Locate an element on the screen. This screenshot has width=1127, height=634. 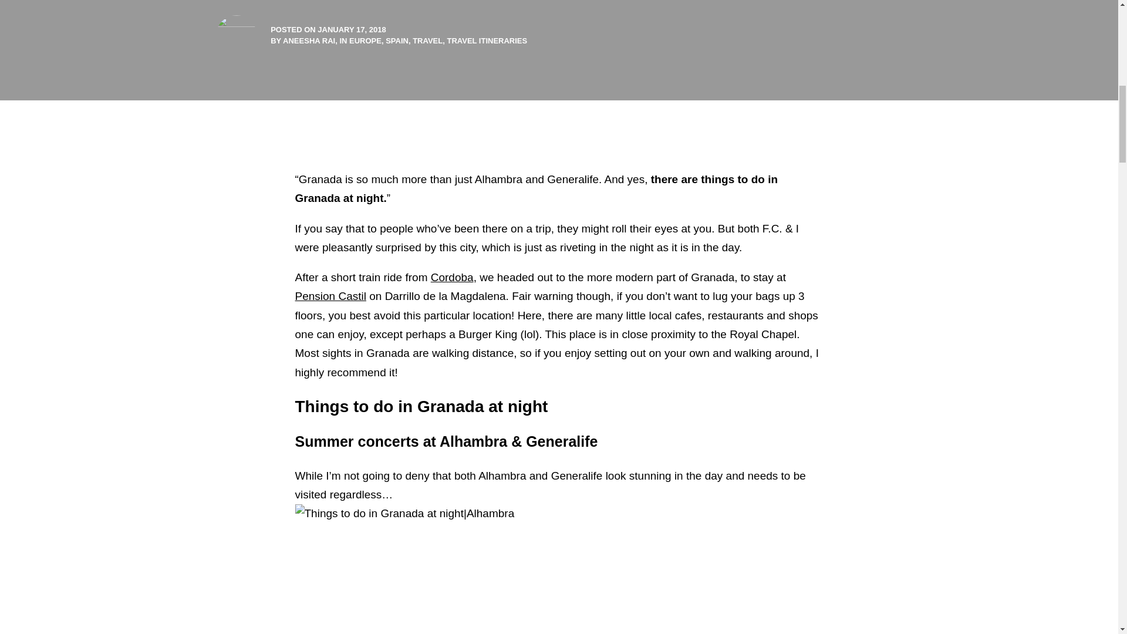
JANUARY 17, 2018 is located at coordinates (351, 29).